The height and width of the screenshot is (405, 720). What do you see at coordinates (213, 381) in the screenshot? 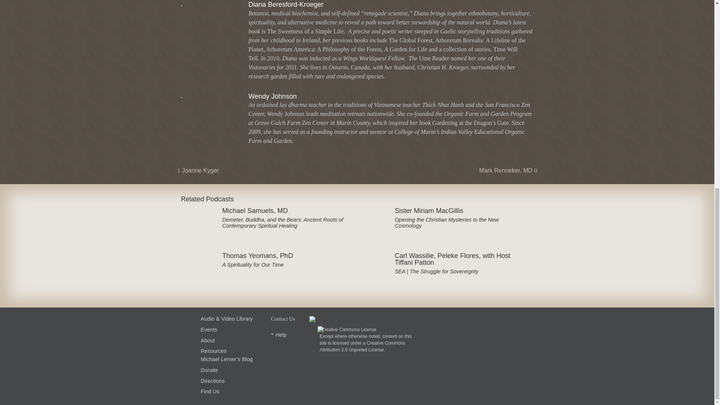
I see `Directions` at bounding box center [213, 381].